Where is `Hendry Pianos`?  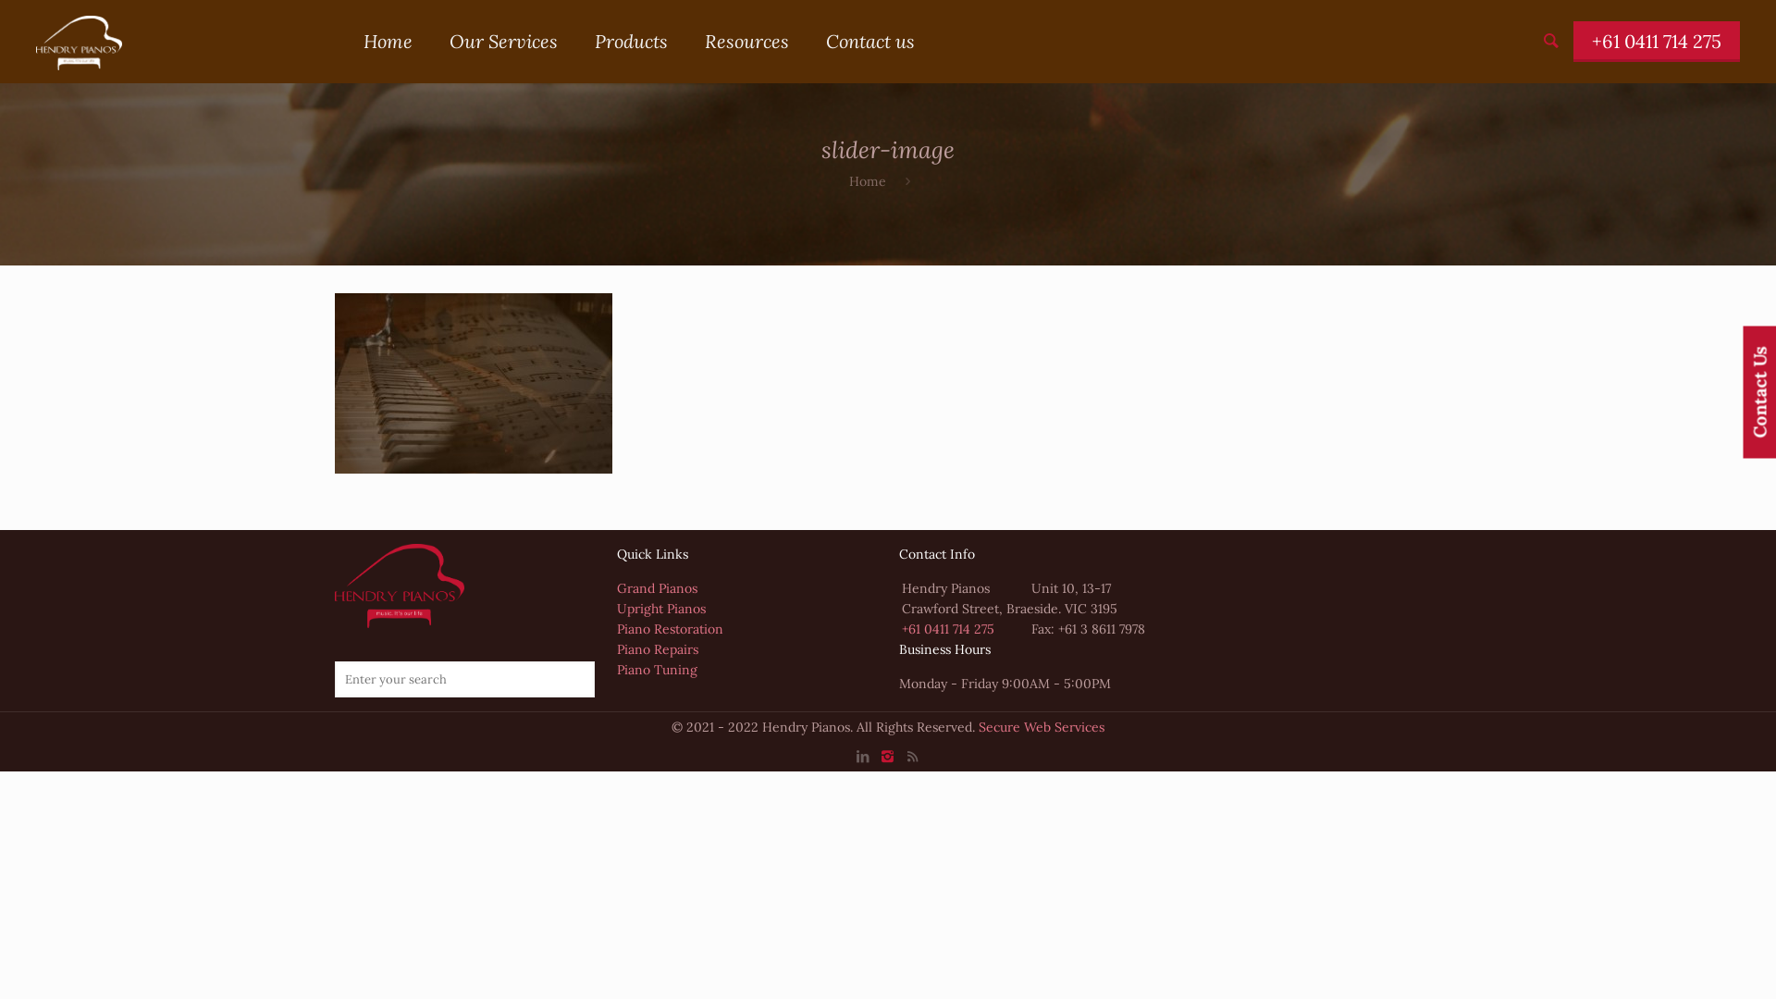
Hendry Pianos is located at coordinates (79, 42).